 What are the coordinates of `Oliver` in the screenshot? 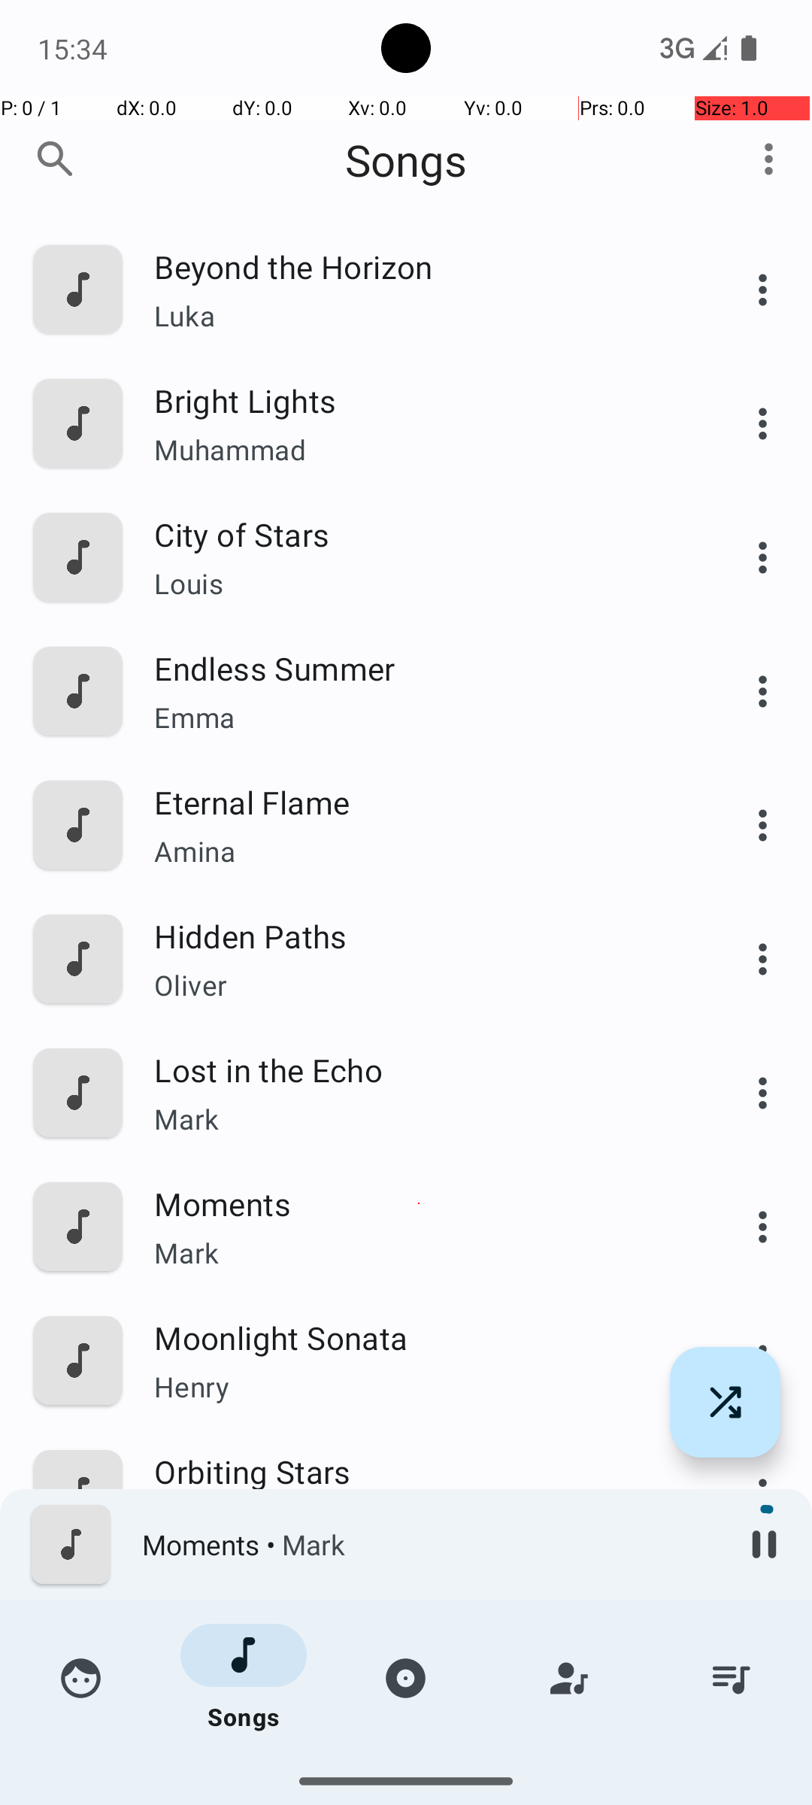 It's located at (419, 985).